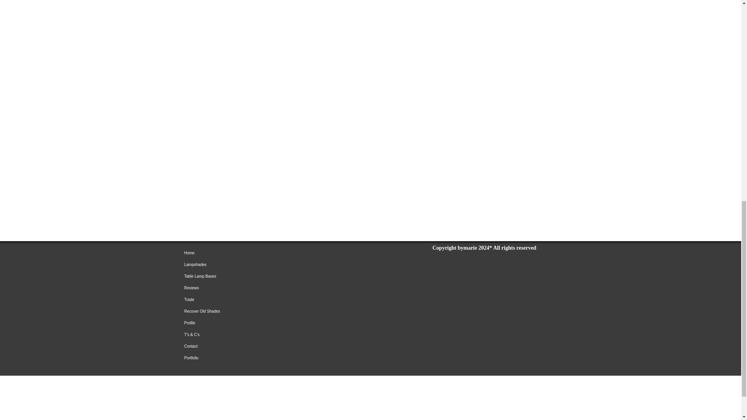  What do you see at coordinates (260, 311) in the screenshot?
I see `Recover Old Shades` at bounding box center [260, 311].